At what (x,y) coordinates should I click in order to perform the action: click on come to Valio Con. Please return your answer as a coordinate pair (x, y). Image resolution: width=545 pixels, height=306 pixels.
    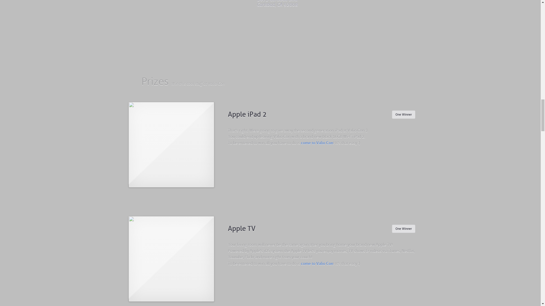
    Looking at the image, I should click on (317, 263).